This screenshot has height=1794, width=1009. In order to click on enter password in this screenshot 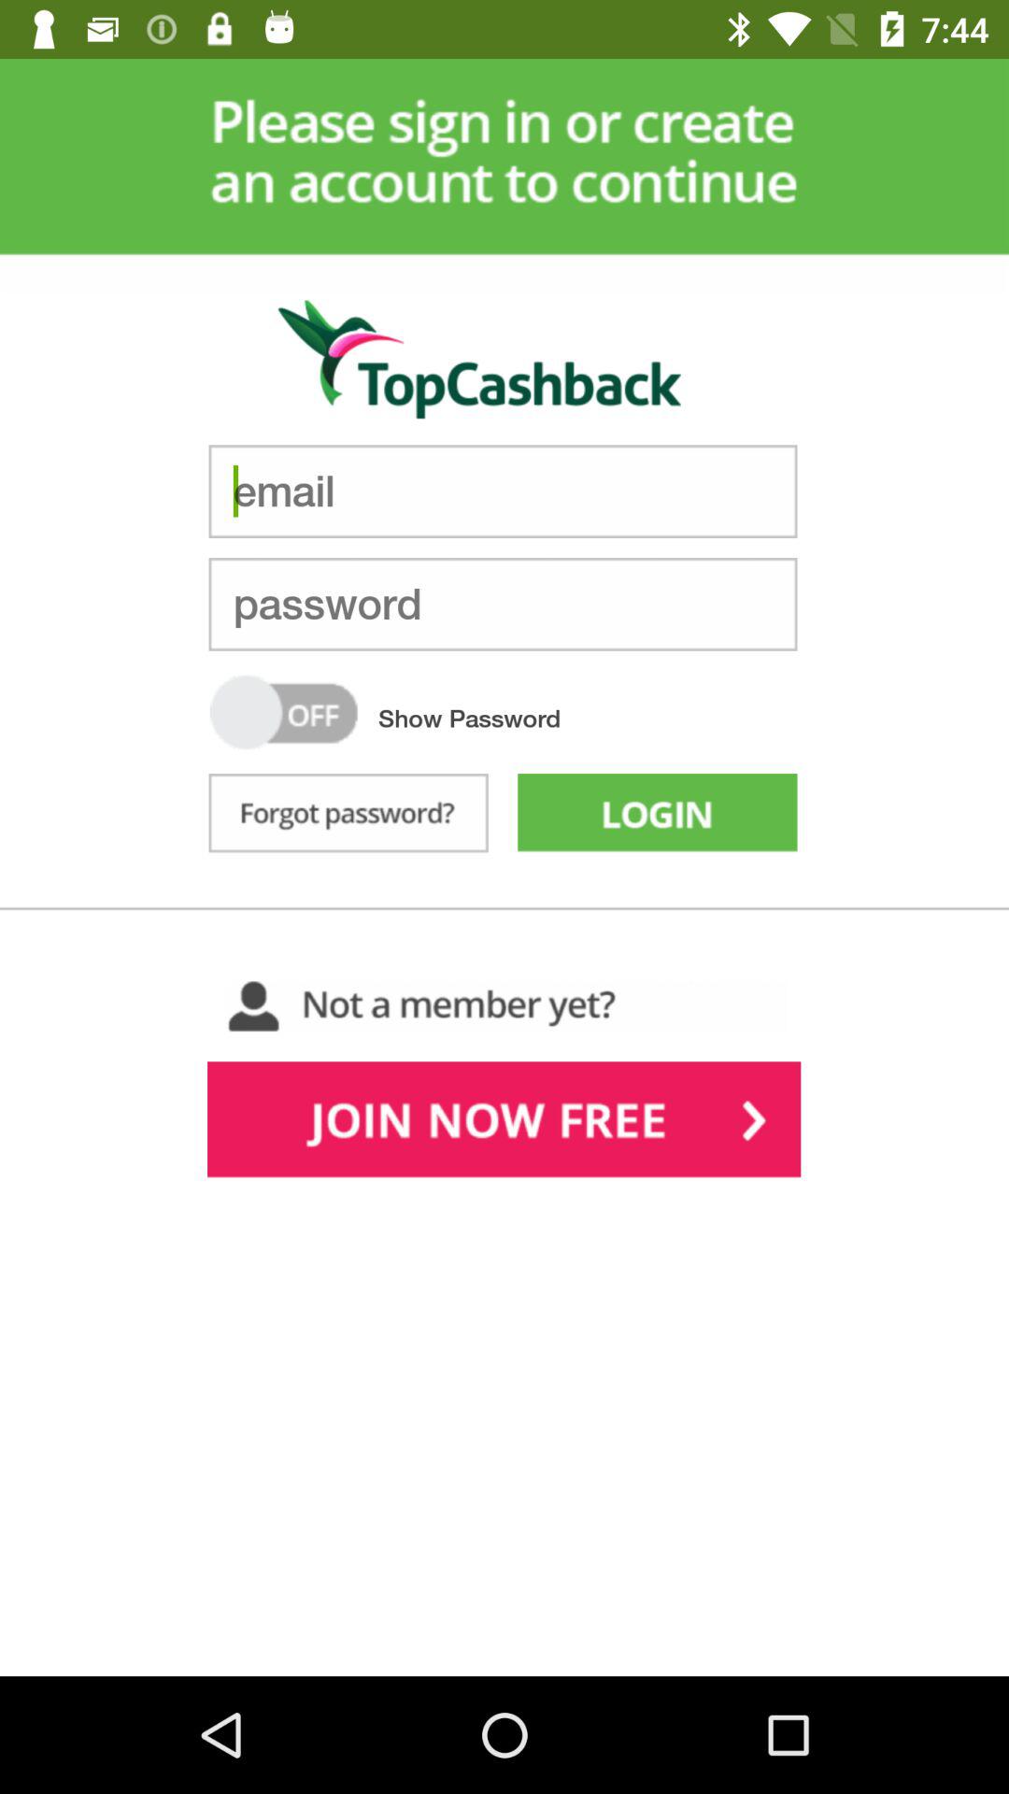, I will do `click(503, 604)`.